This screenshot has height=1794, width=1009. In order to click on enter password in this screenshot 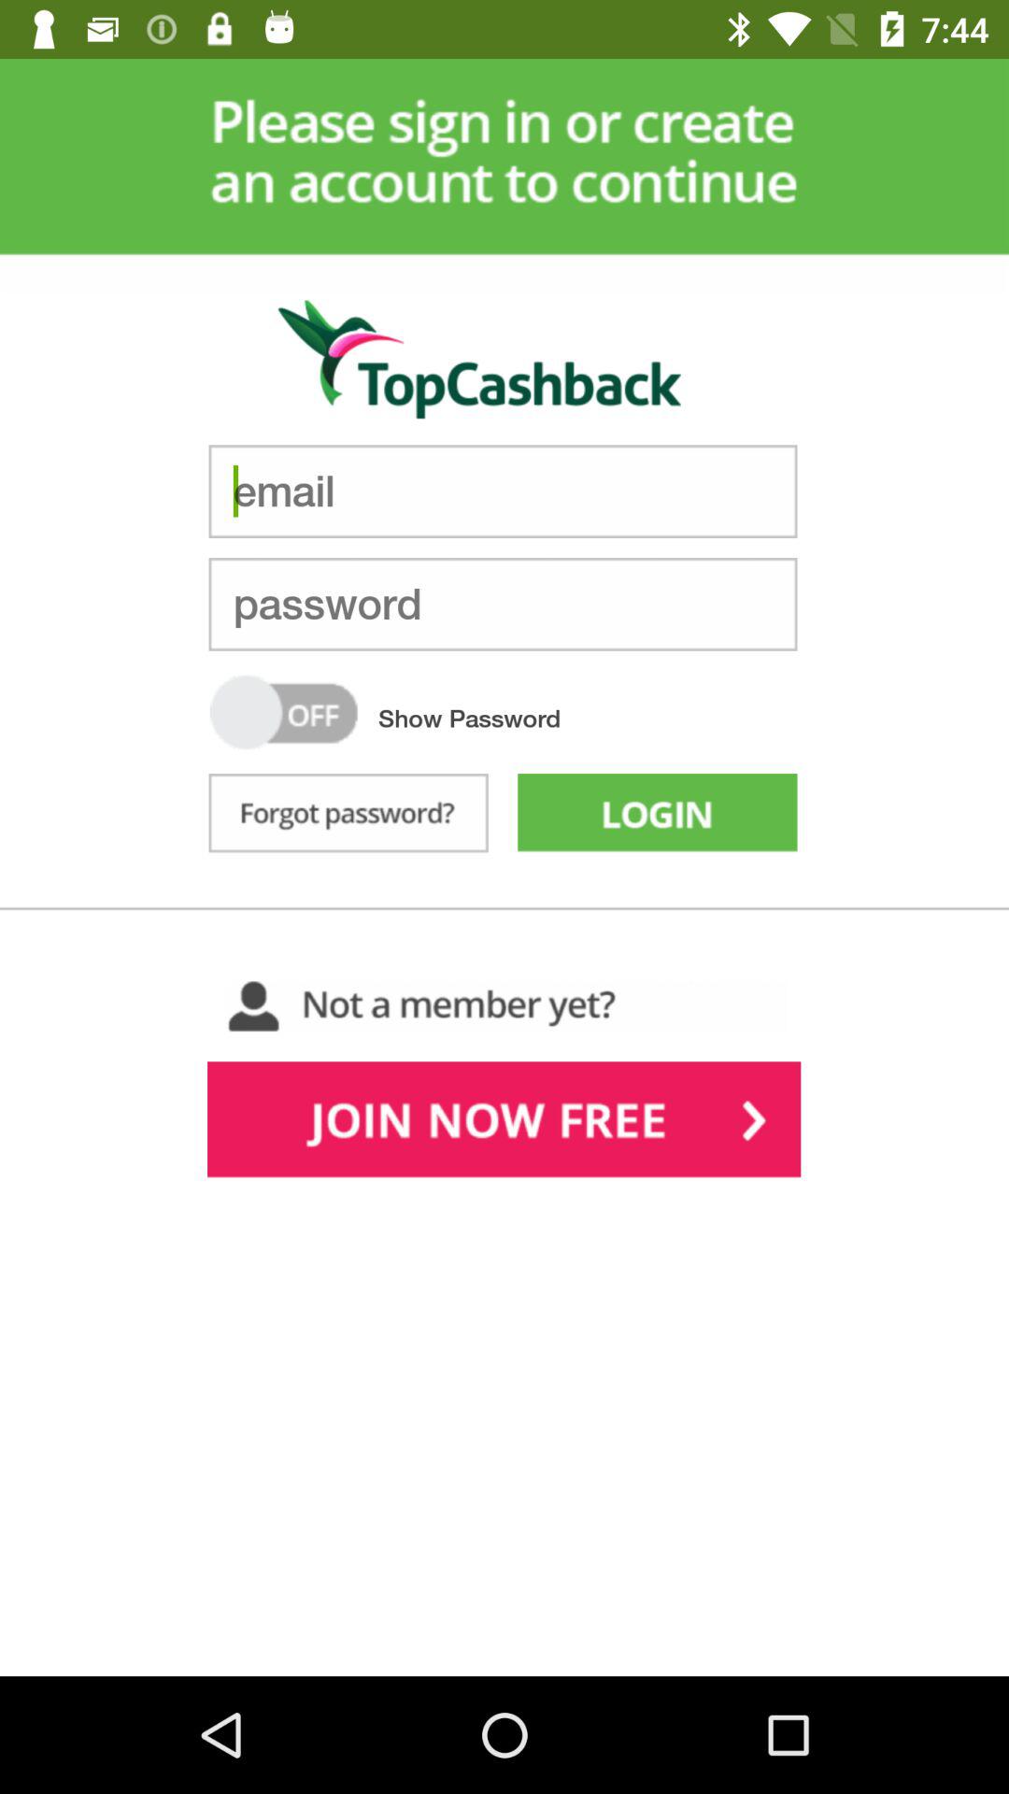, I will do `click(503, 604)`.